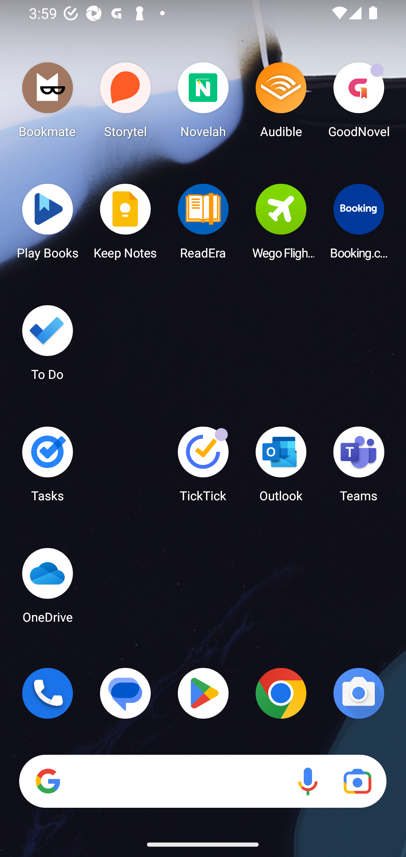  I want to click on Play Books, so click(47, 224).